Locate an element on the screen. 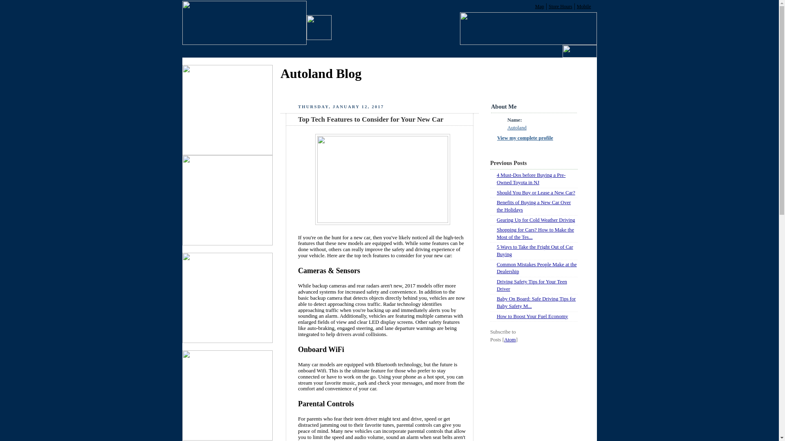  View my complete profile is located at coordinates (522, 138).